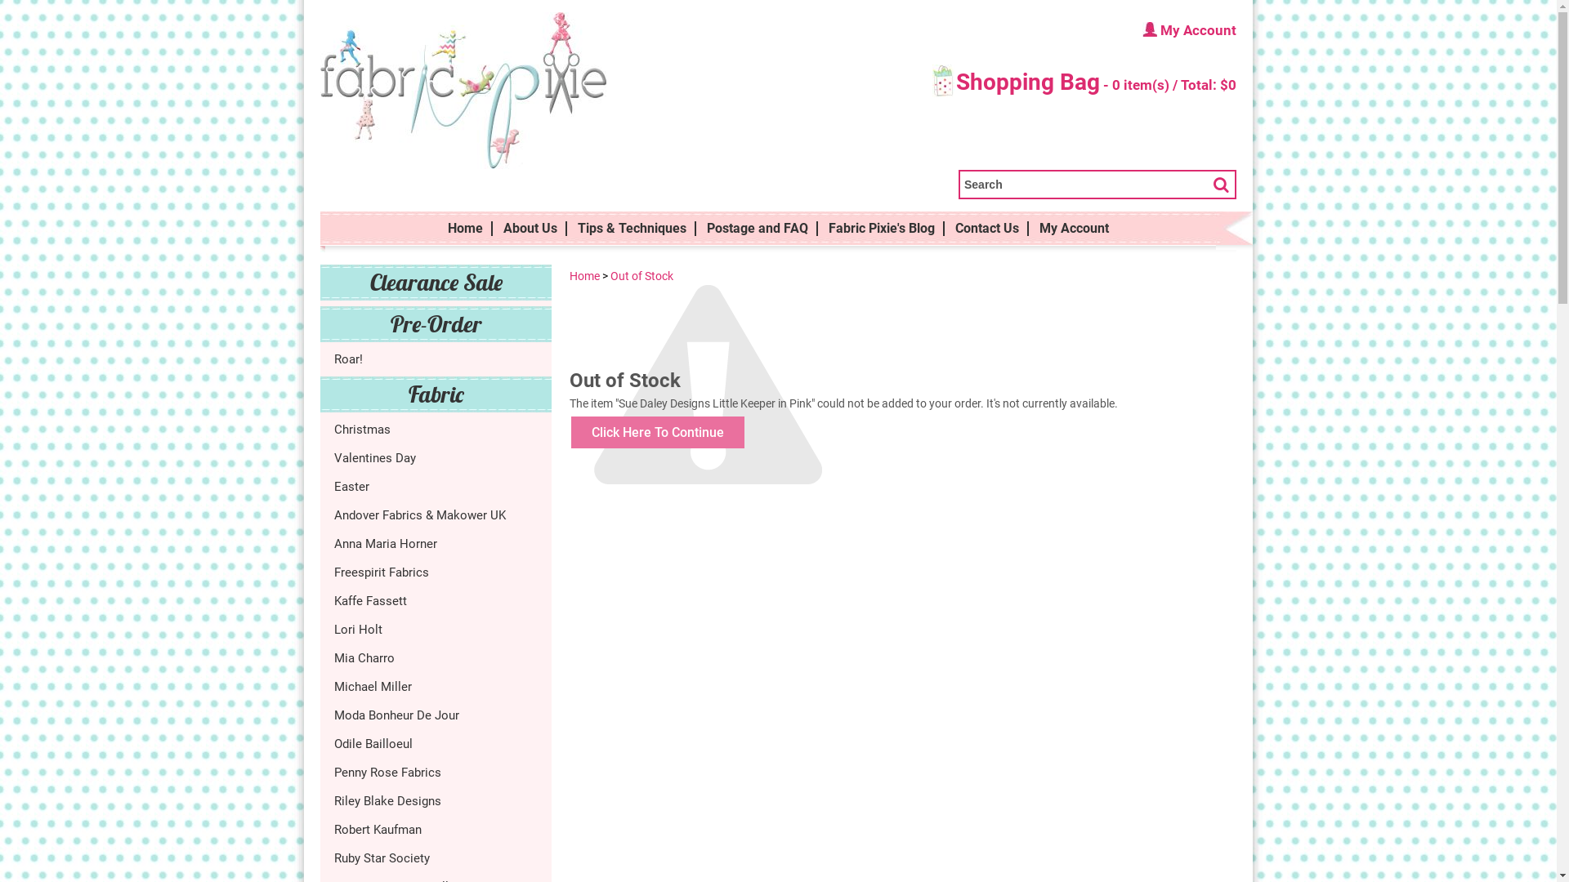 This screenshot has height=882, width=1569. What do you see at coordinates (585, 276) in the screenshot?
I see `Home` at bounding box center [585, 276].